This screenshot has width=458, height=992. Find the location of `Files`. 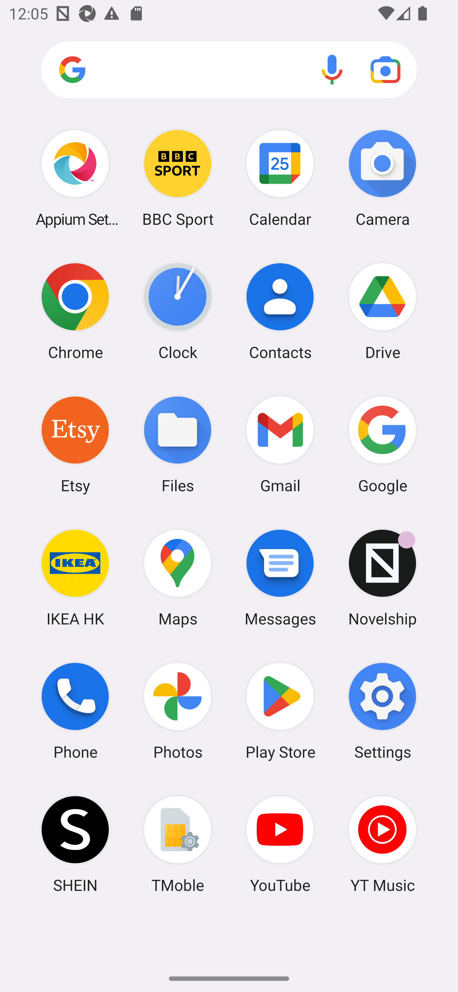

Files is located at coordinates (177, 444).